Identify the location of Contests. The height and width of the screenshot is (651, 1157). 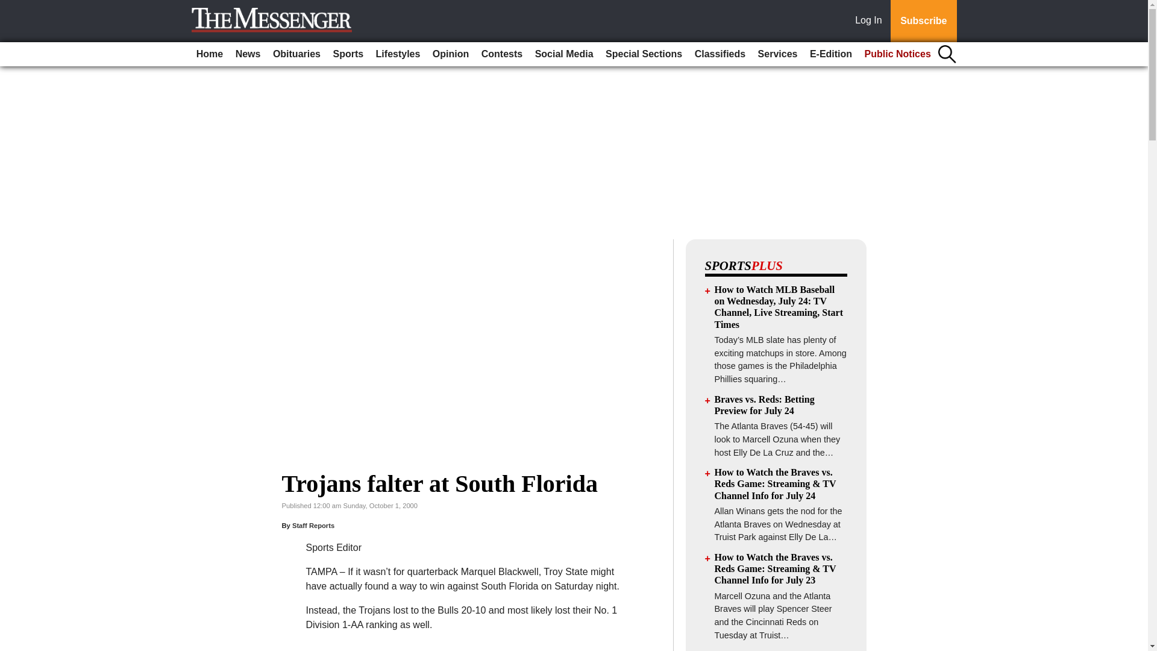
(502, 54).